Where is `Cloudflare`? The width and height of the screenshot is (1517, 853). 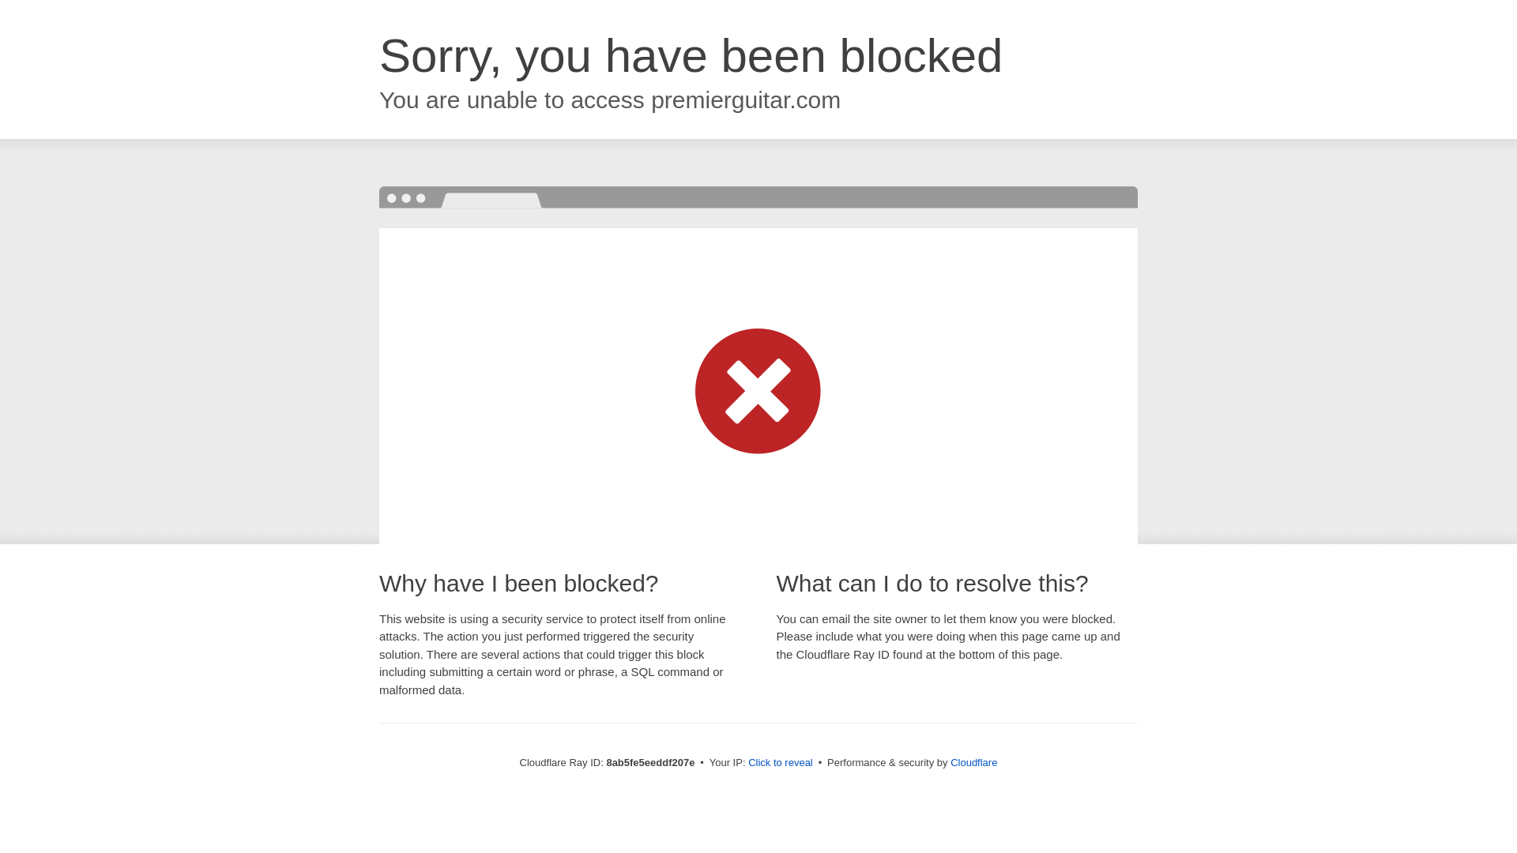
Cloudflare is located at coordinates (973, 762).